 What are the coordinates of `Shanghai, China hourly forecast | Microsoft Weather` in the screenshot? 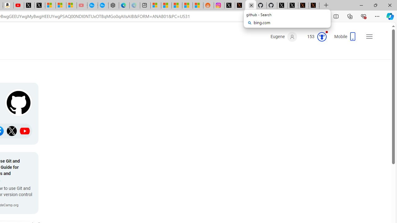 It's located at (177, 6).